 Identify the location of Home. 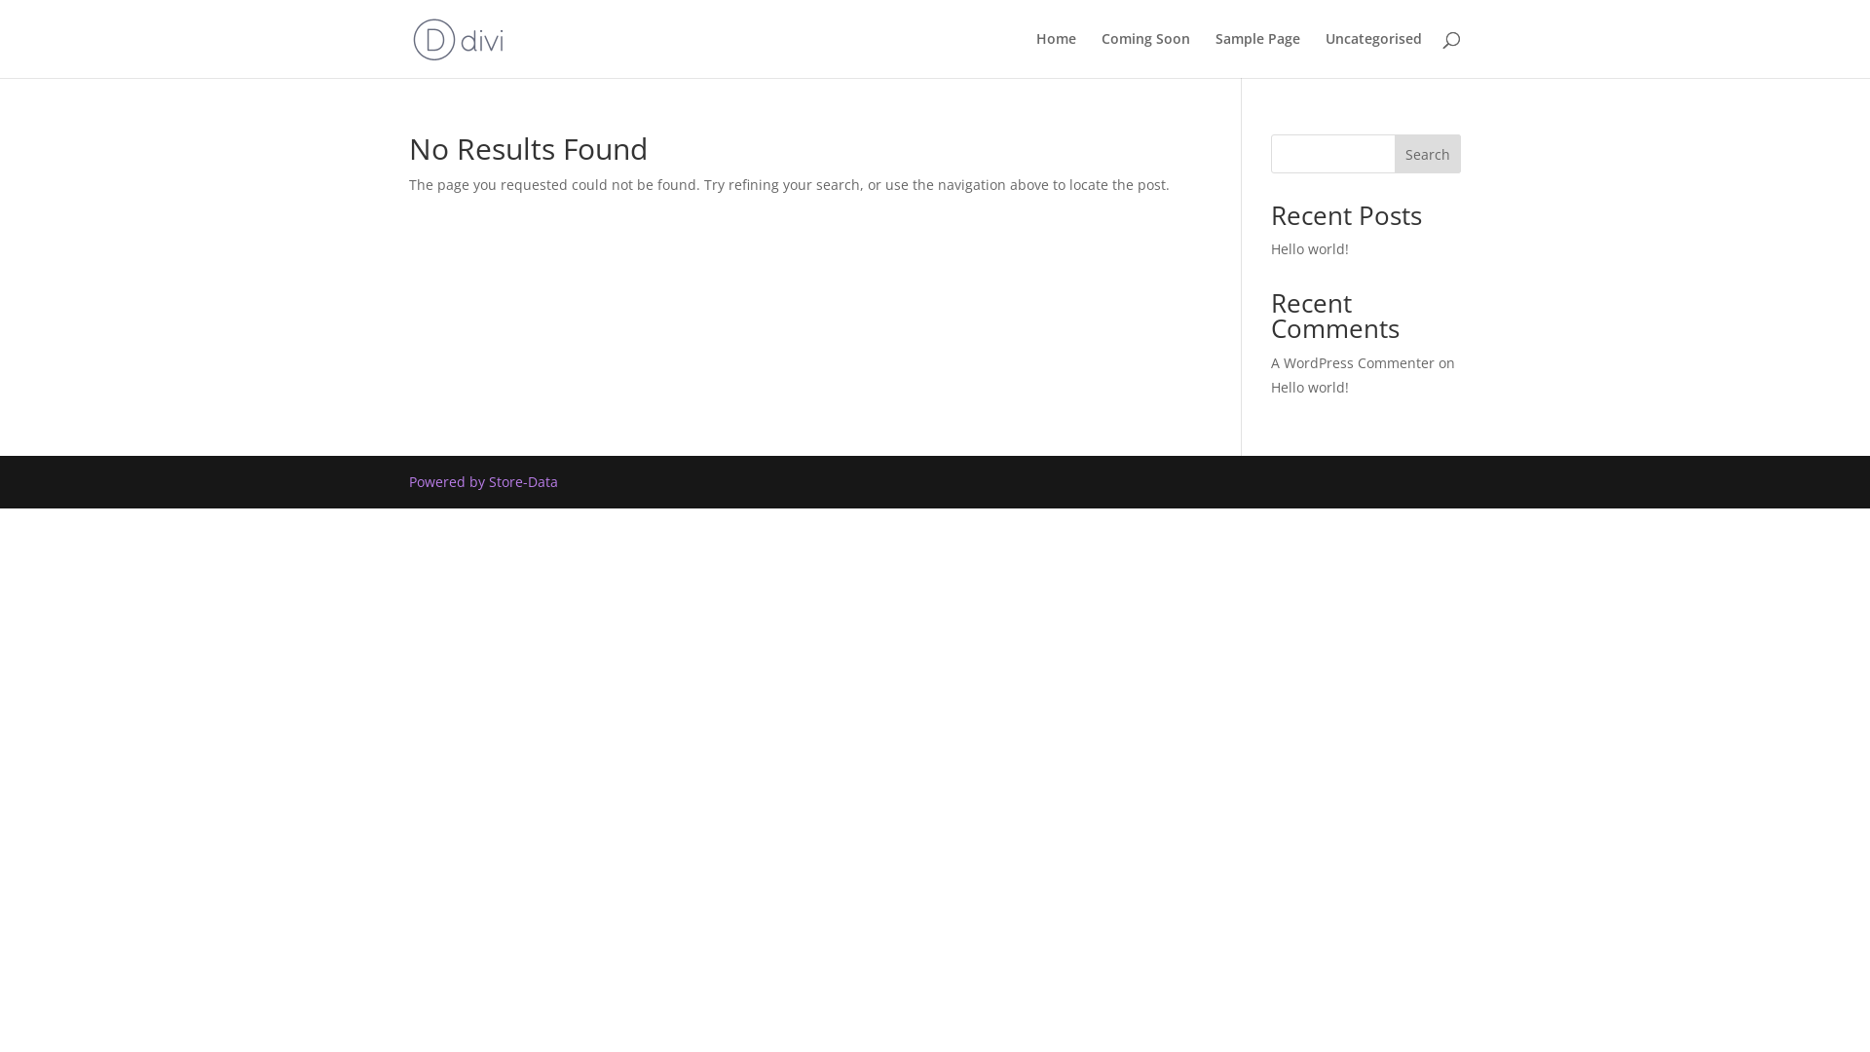
(1056, 55).